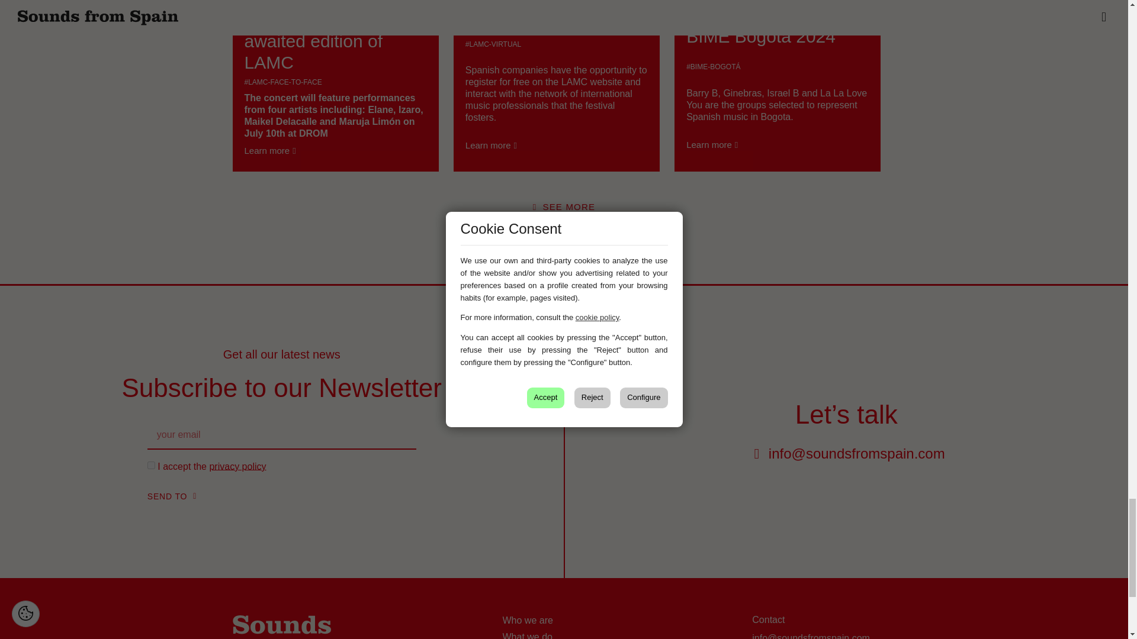  I want to click on on, so click(151, 465).